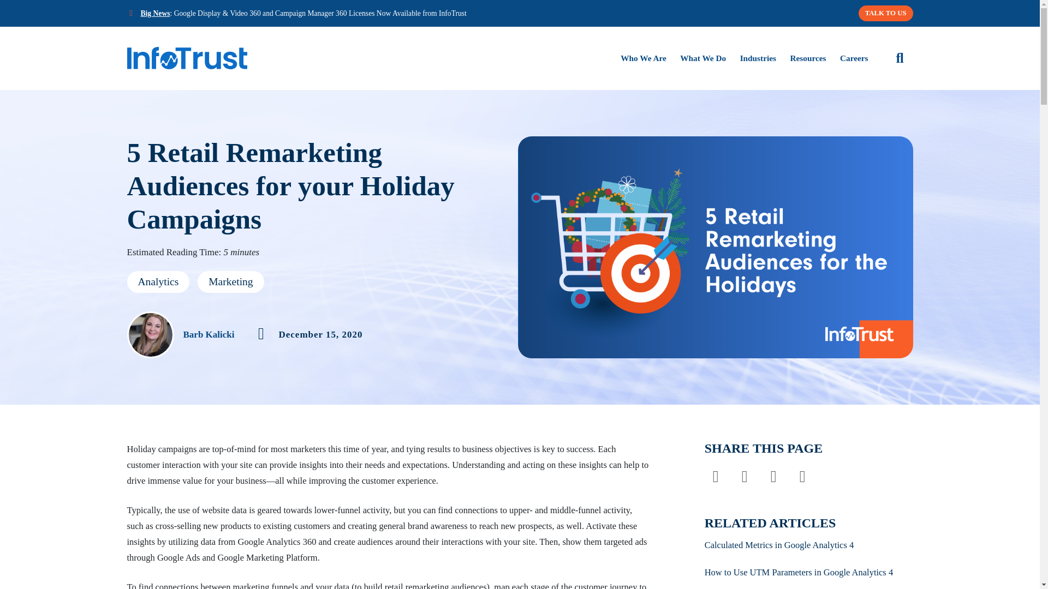  What do you see at coordinates (230, 281) in the screenshot?
I see `Marketing` at bounding box center [230, 281].